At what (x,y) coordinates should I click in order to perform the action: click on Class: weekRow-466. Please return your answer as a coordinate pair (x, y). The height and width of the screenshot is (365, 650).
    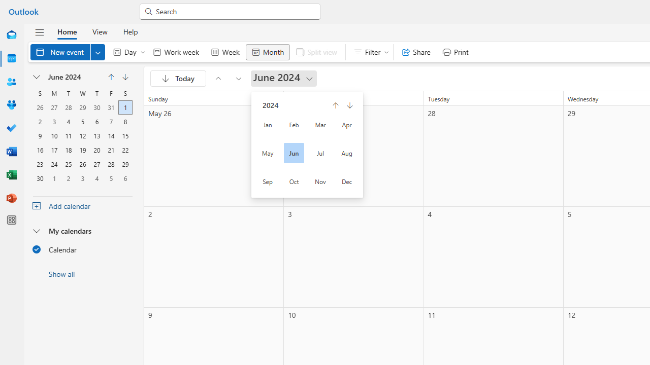
    Looking at the image, I should click on (83, 177).